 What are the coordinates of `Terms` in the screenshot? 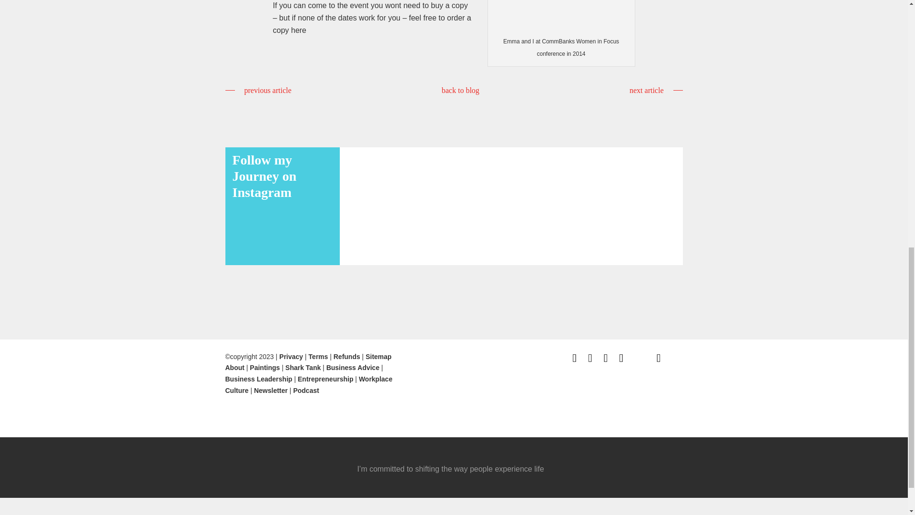 It's located at (318, 357).